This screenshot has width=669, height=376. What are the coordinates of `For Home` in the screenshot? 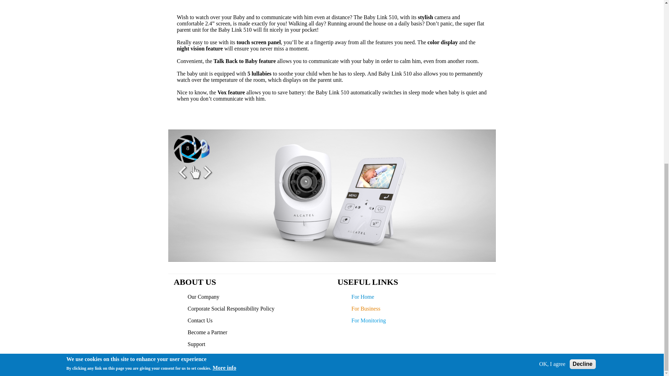 It's located at (362, 297).